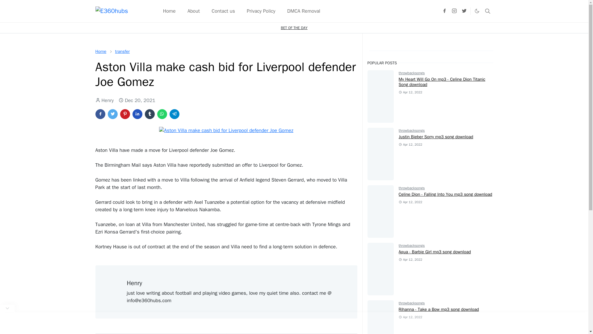  Describe the element at coordinates (294, 28) in the screenshot. I see `BET OF THE DAY` at that location.